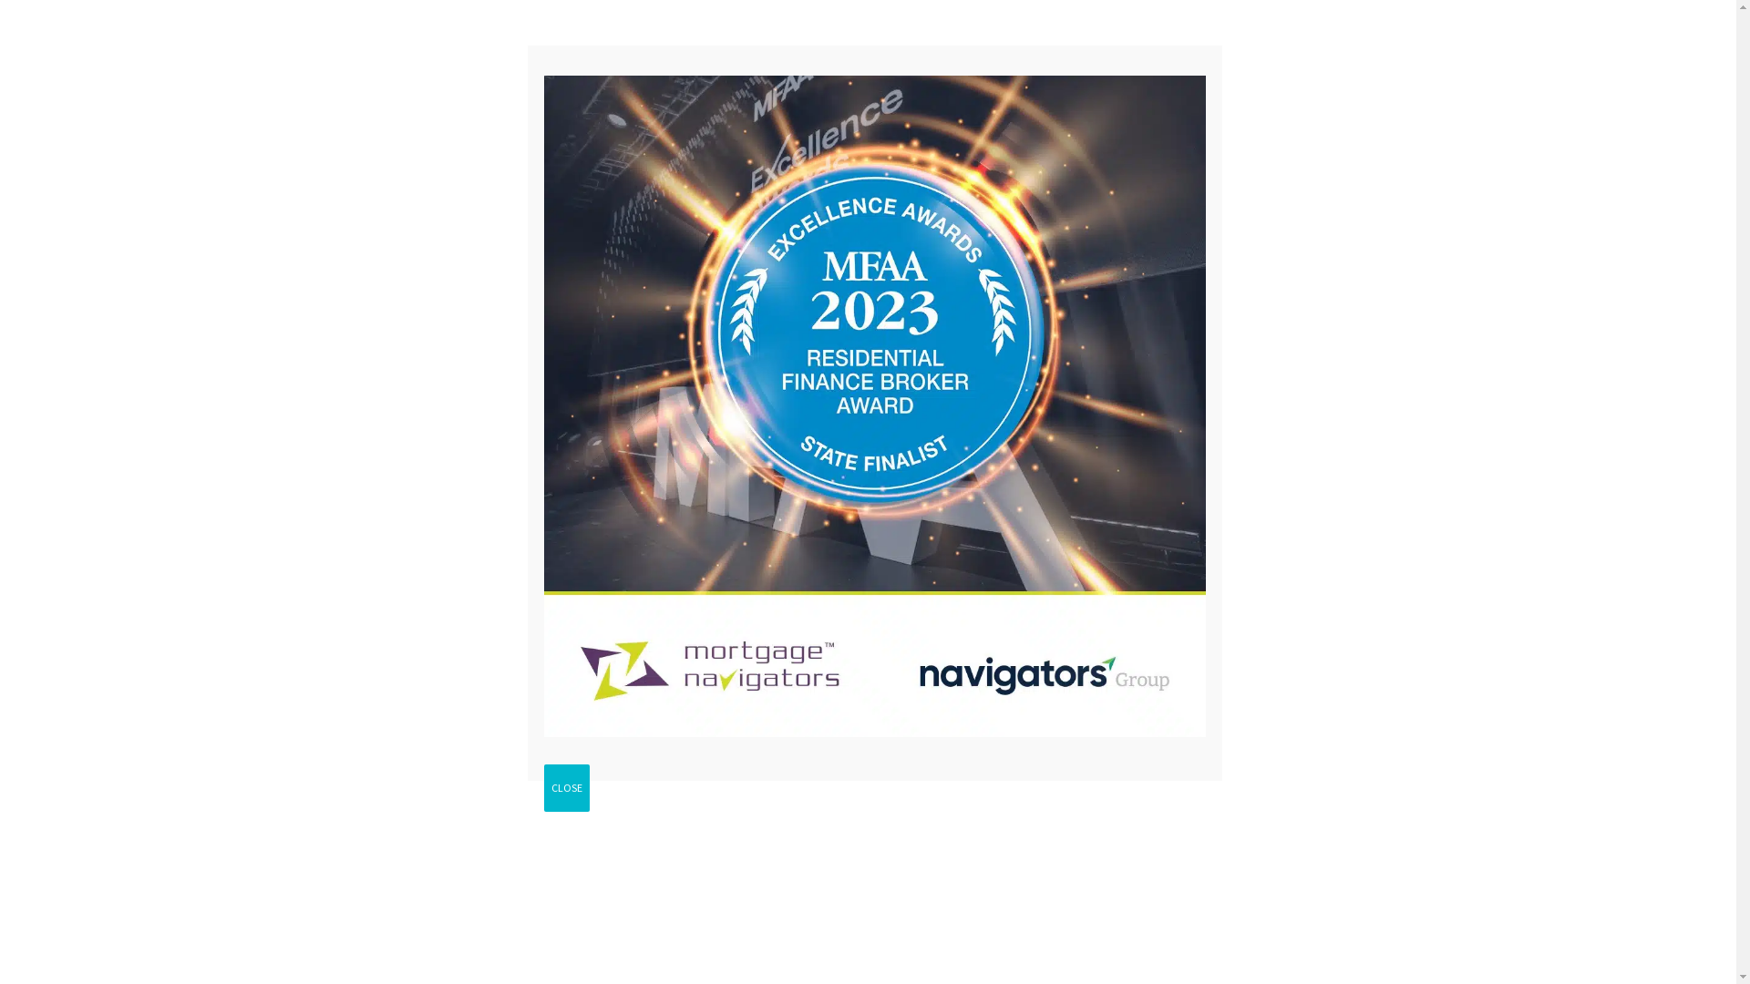  Describe the element at coordinates (479, 598) in the screenshot. I see `Comparison Rate Calculator` at that location.